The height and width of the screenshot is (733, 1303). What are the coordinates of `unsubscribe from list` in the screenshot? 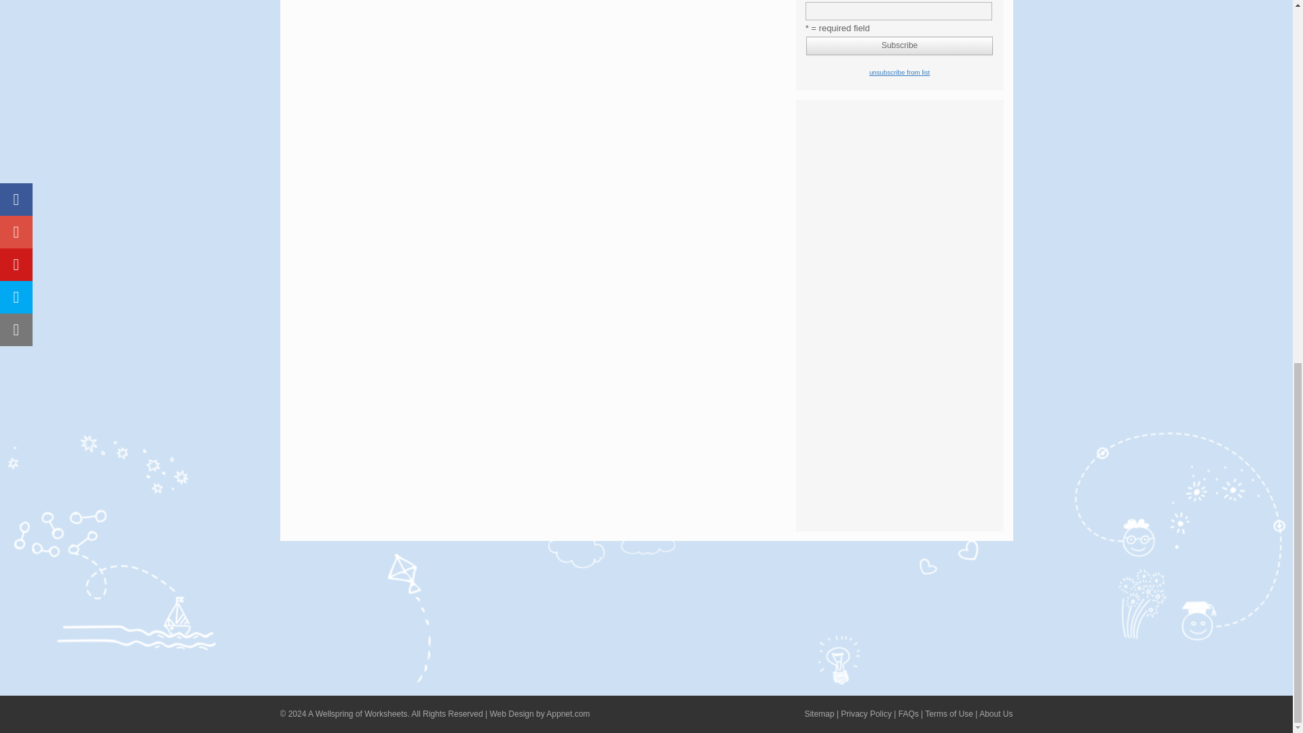 It's located at (899, 72).